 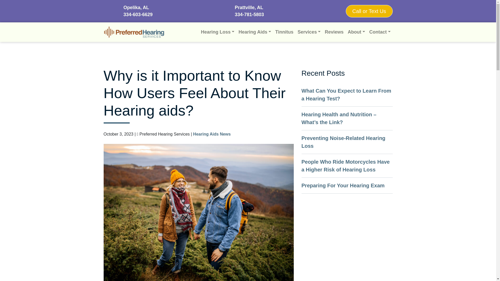 What do you see at coordinates (138, 15) in the screenshot?
I see `334-603-6629` at bounding box center [138, 15].